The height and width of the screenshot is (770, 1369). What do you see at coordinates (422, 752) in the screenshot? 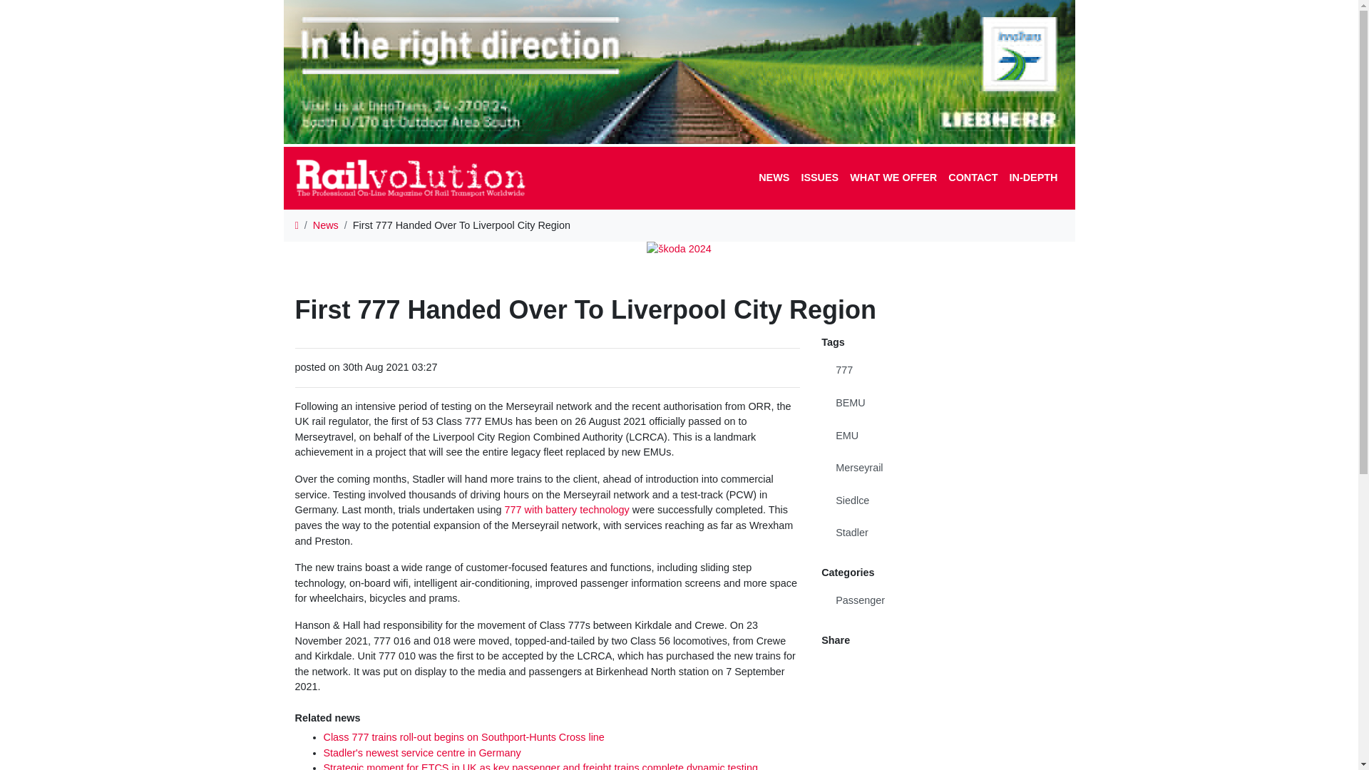
I see `Stadler's newest service centre in Germany` at bounding box center [422, 752].